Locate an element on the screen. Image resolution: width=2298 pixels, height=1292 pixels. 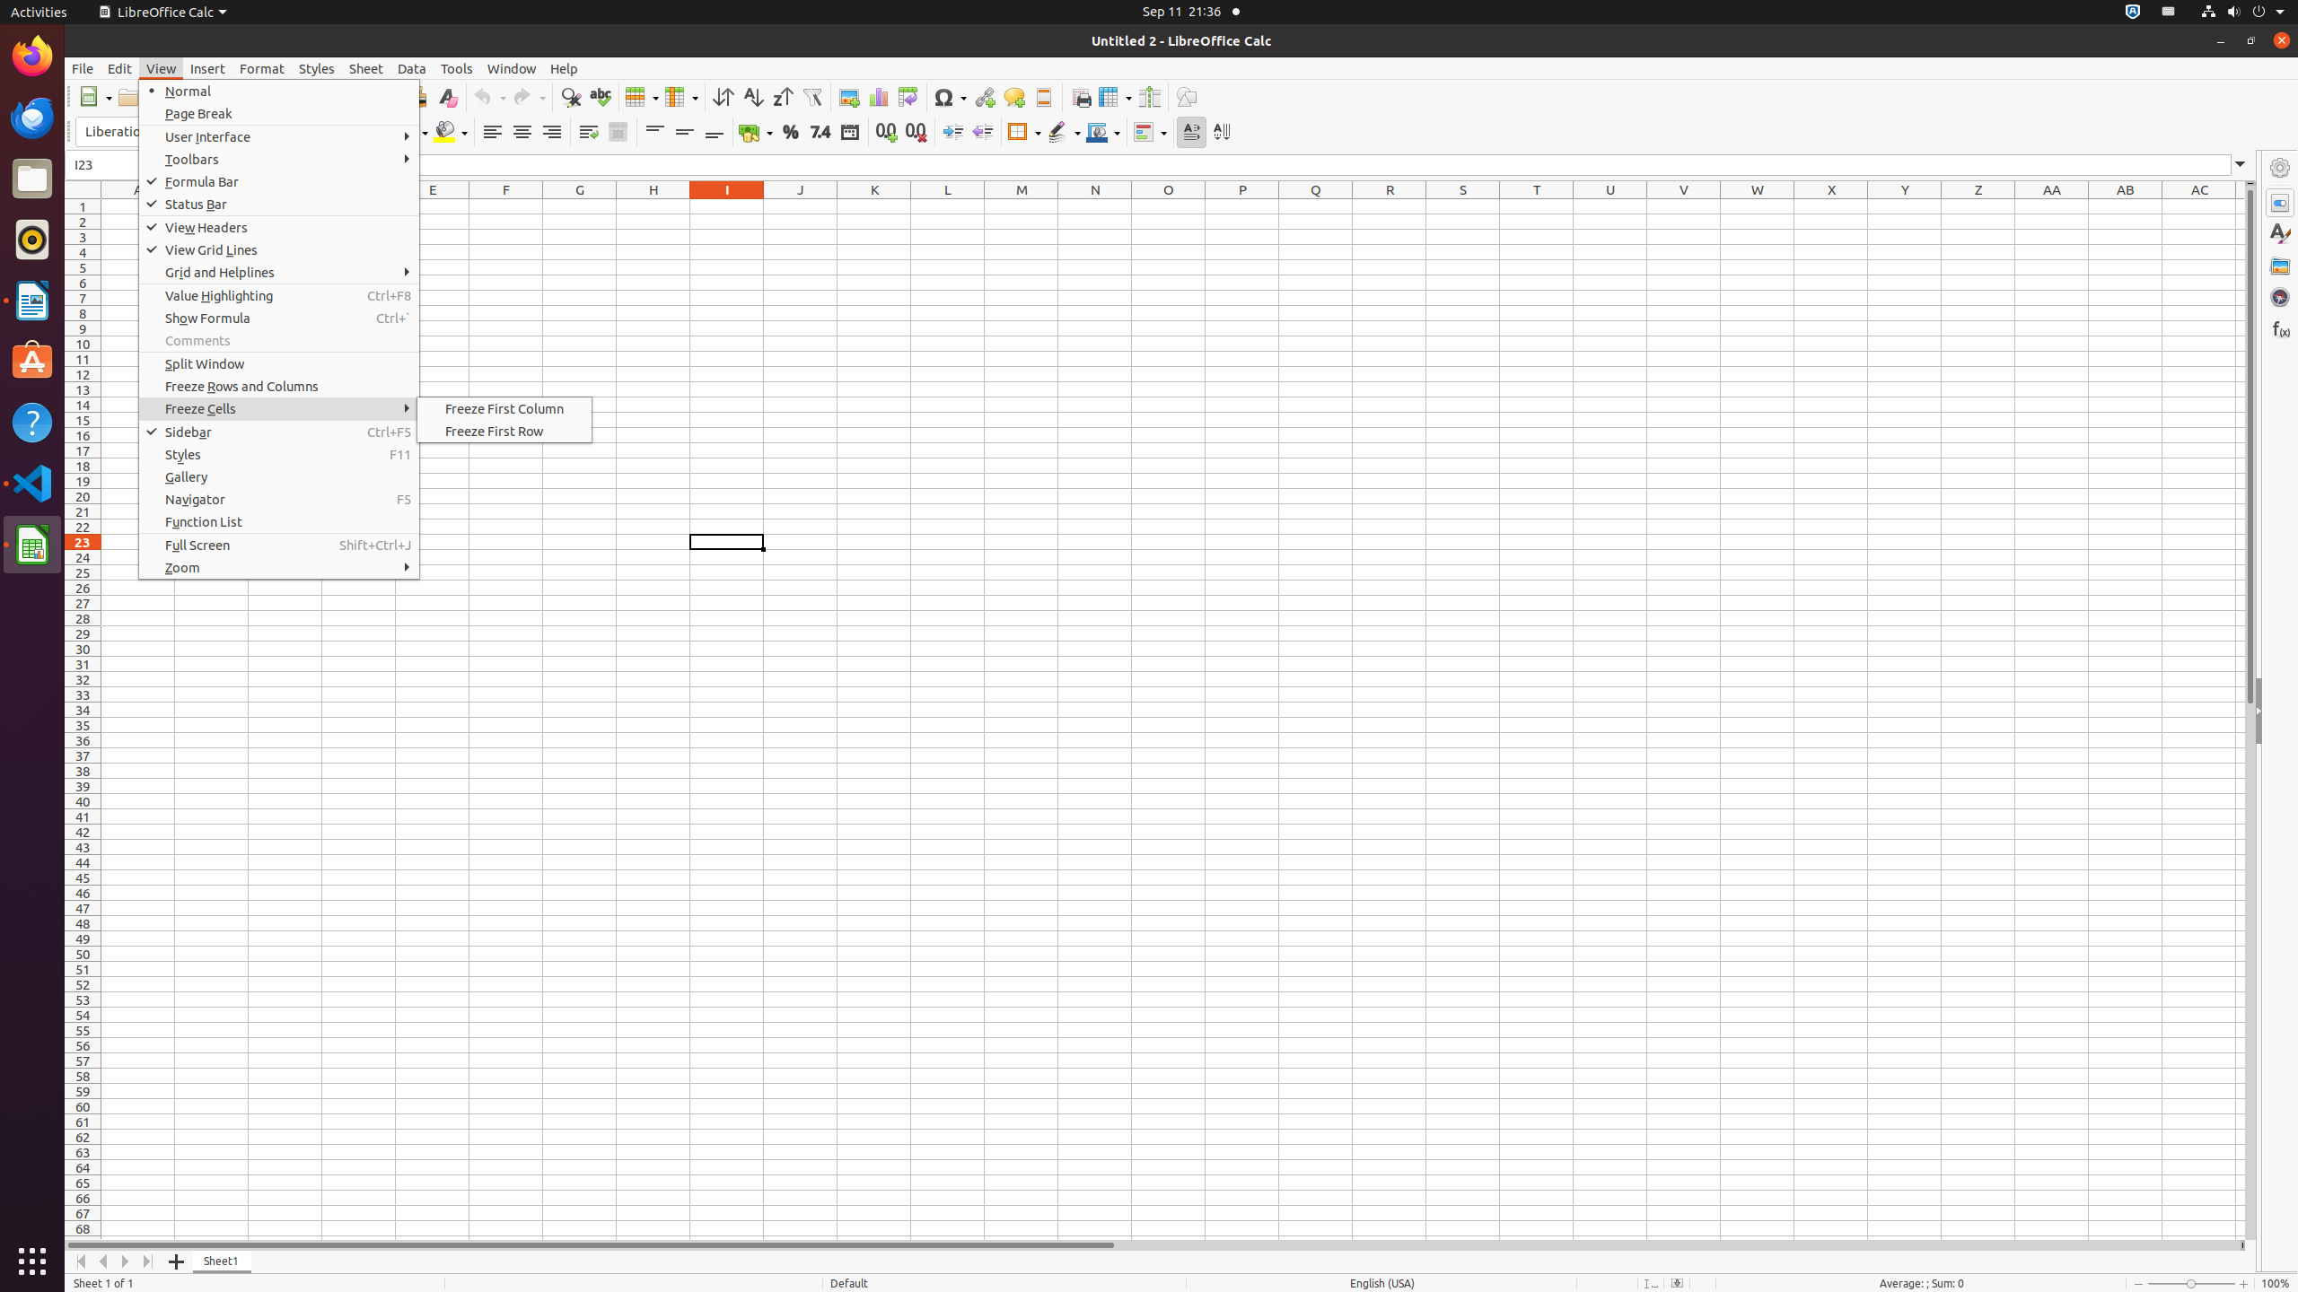
Conditional is located at coordinates (1150, 133).